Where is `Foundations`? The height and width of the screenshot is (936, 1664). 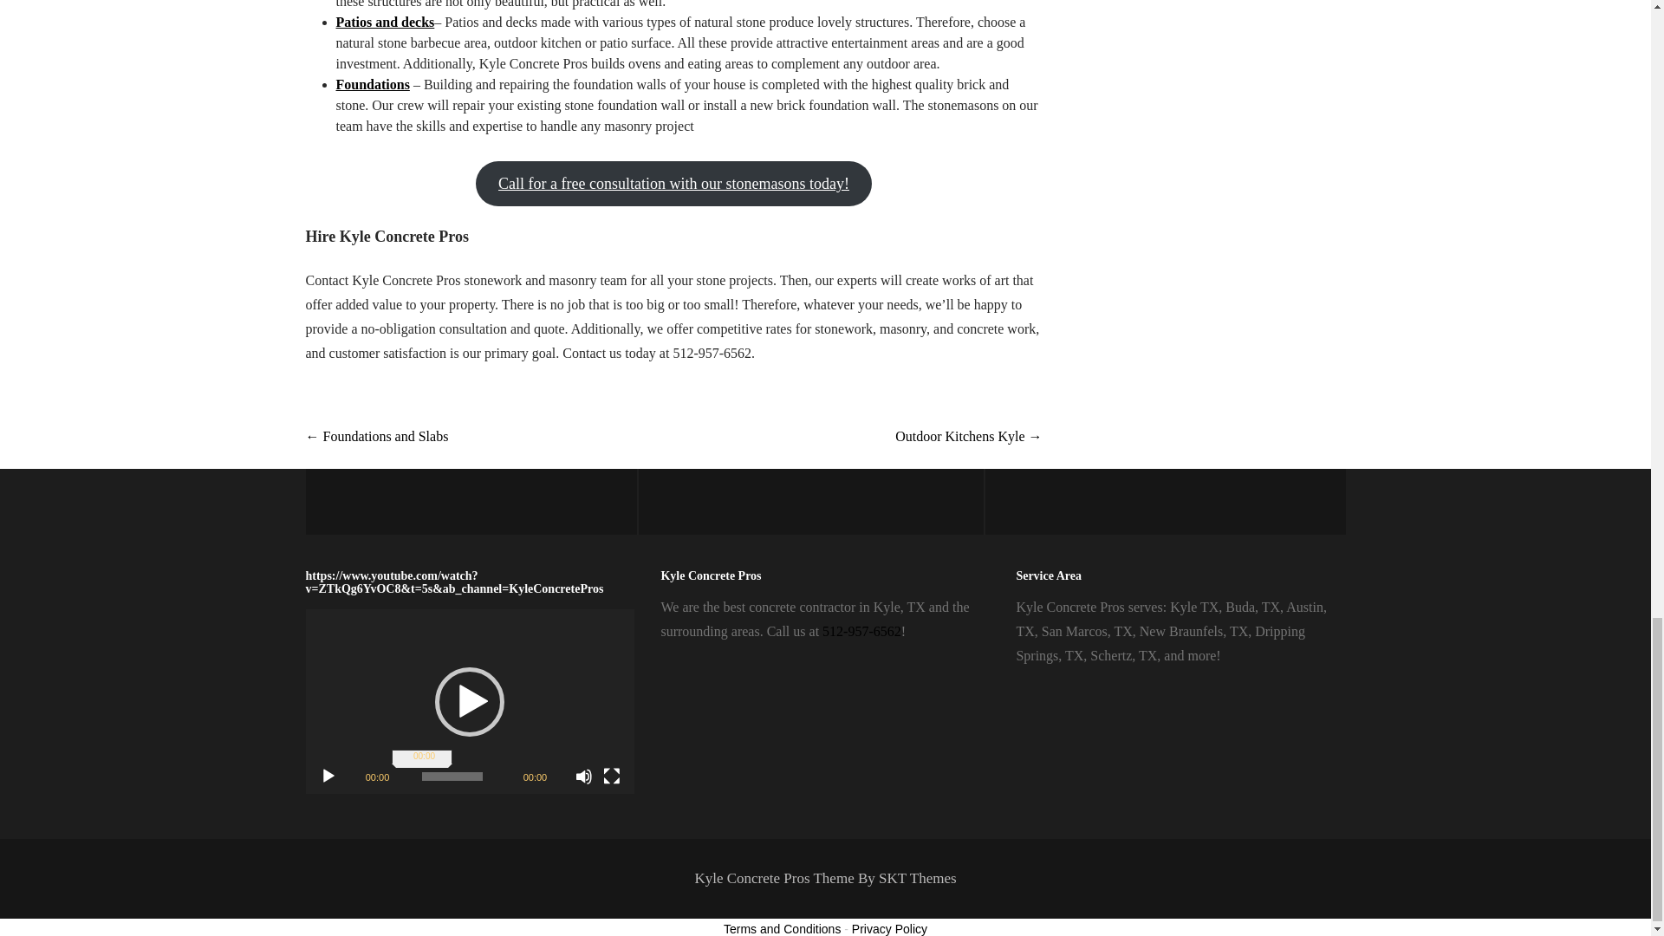 Foundations is located at coordinates (373, 83).